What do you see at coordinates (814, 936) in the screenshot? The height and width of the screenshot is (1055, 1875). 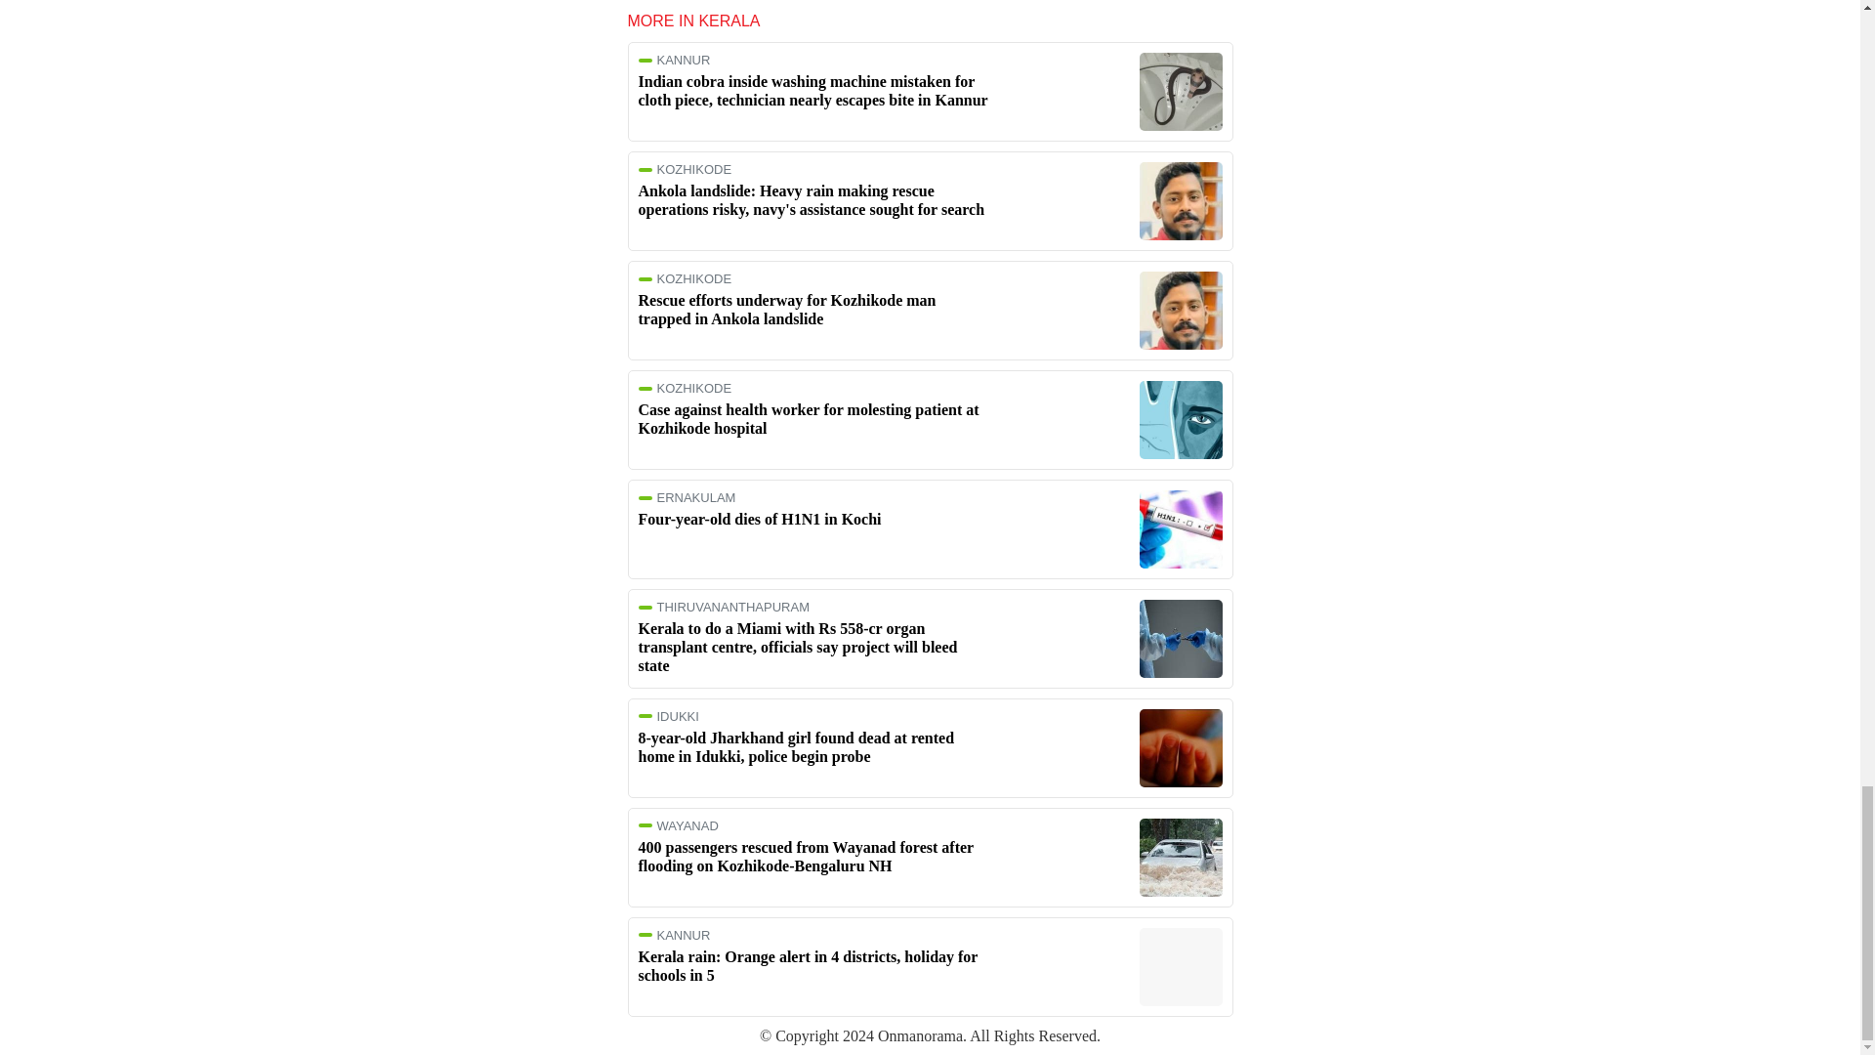 I see `KANNUR` at bounding box center [814, 936].